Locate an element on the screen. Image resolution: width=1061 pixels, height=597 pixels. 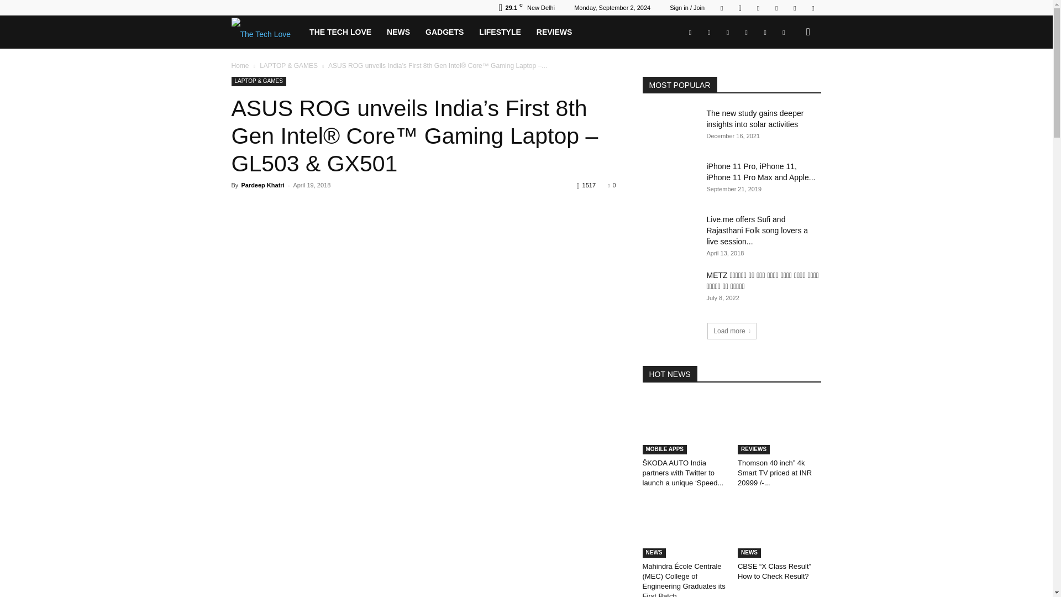
The Tech Love is located at coordinates (266, 32).